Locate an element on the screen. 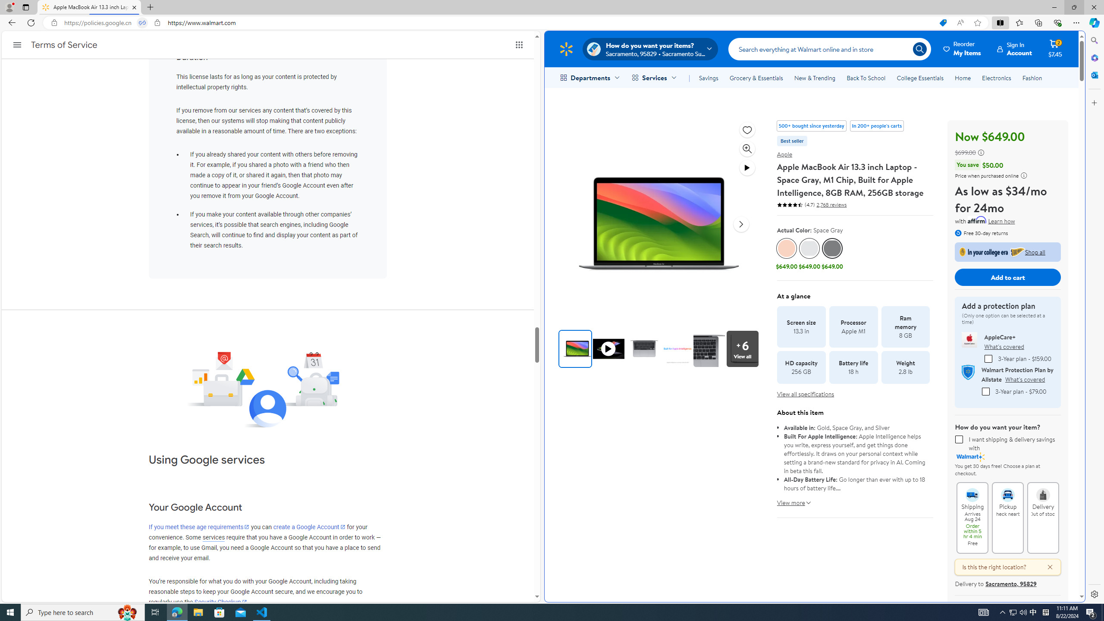 Image resolution: width=1104 pixels, height=621 pixels. Close Outlook pane is located at coordinates (1094, 75).